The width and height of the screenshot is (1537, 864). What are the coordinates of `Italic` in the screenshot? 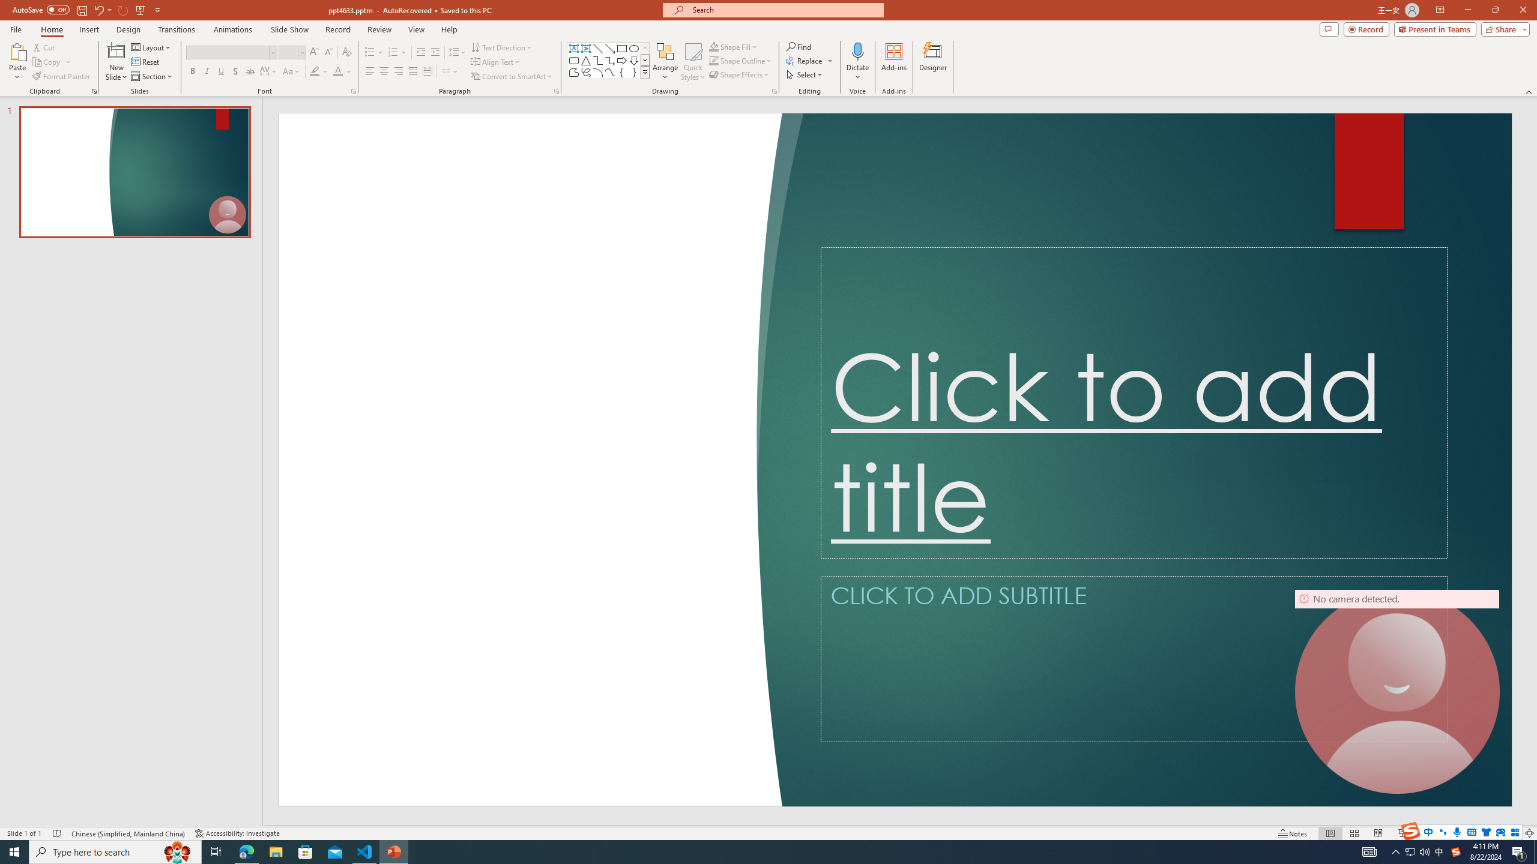 It's located at (207, 72).